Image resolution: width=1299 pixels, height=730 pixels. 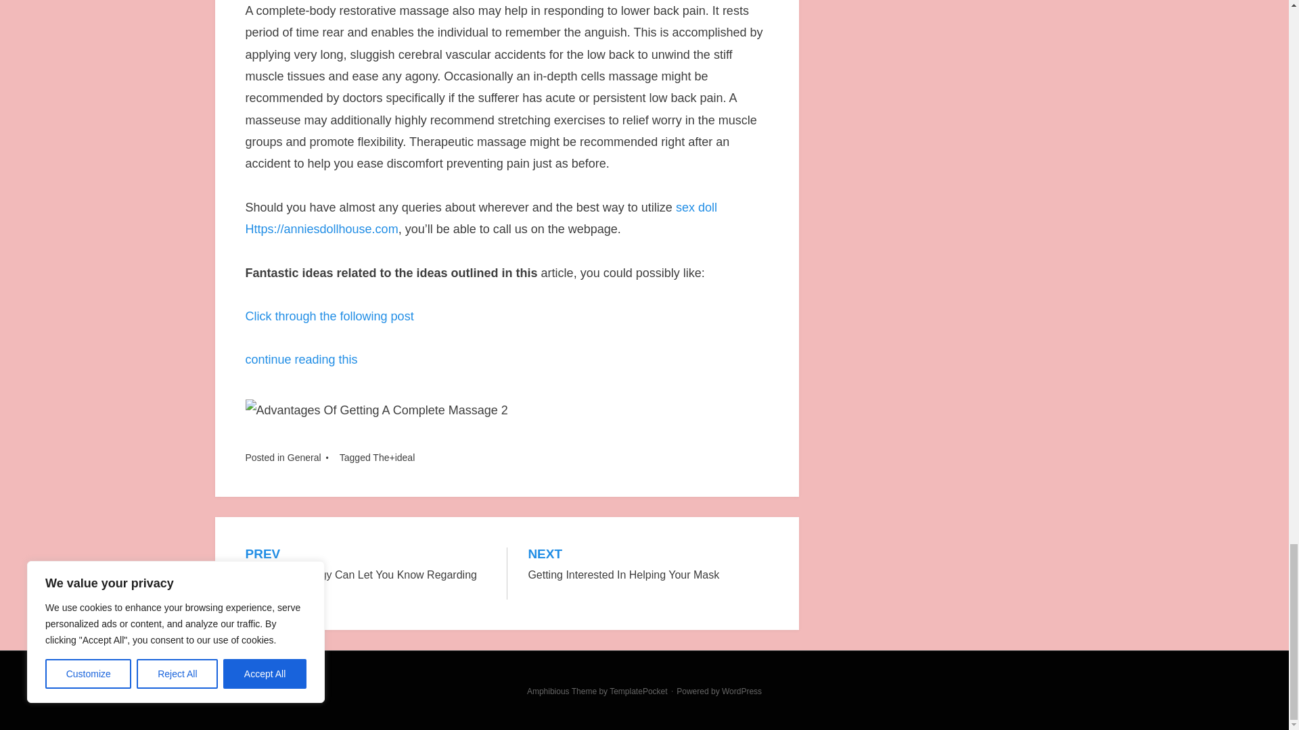 What do you see at coordinates (648, 565) in the screenshot?
I see `TemplatePocket` at bounding box center [648, 565].